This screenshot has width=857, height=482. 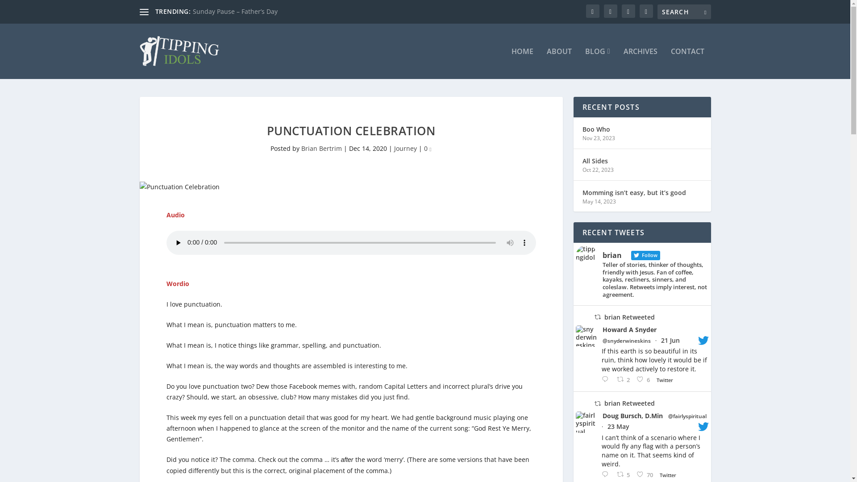 I want to click on 23 May, so click(x=618, y=427).